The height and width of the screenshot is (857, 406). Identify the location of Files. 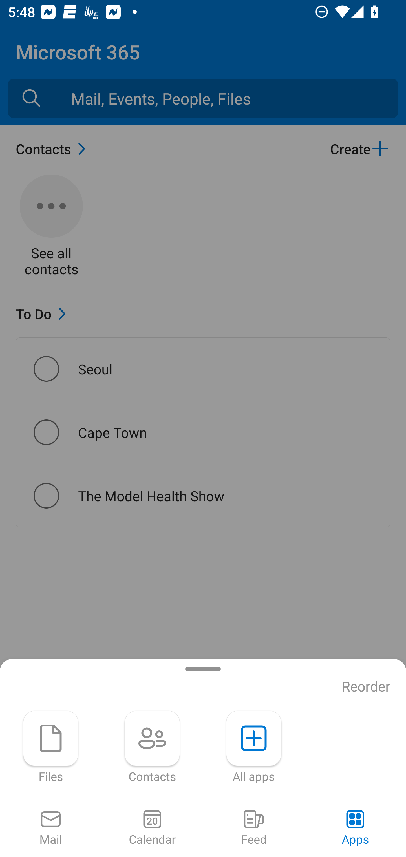
(51, 747).